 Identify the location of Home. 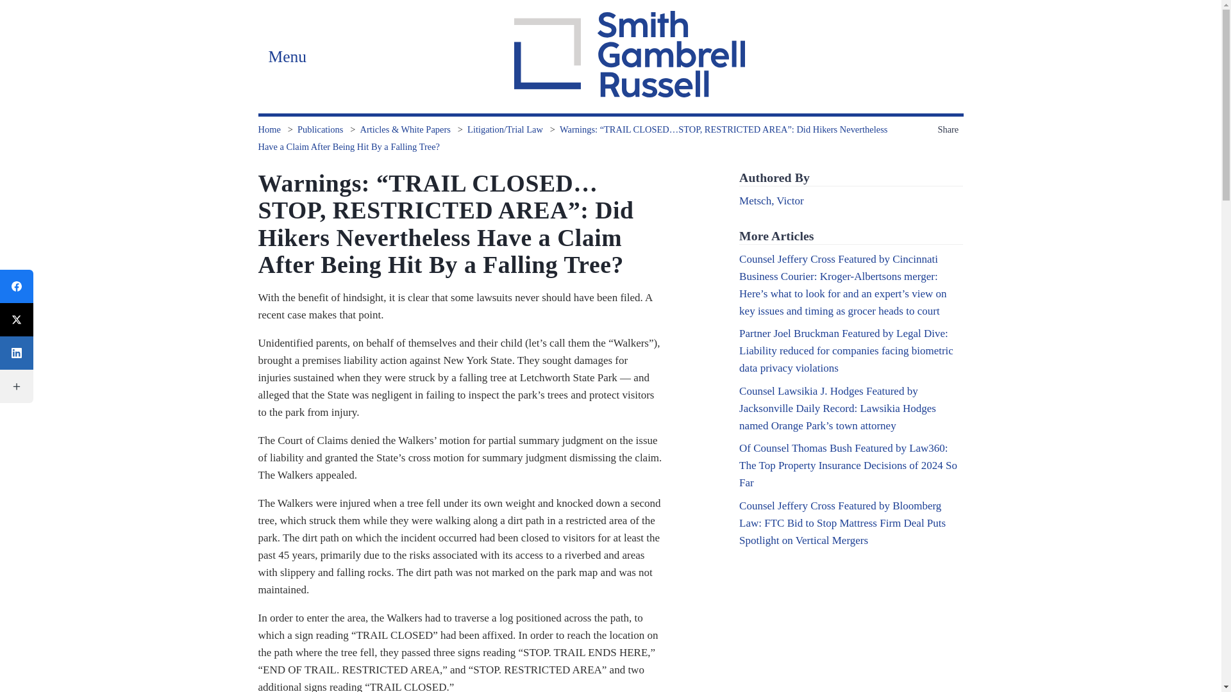
(269, 129).